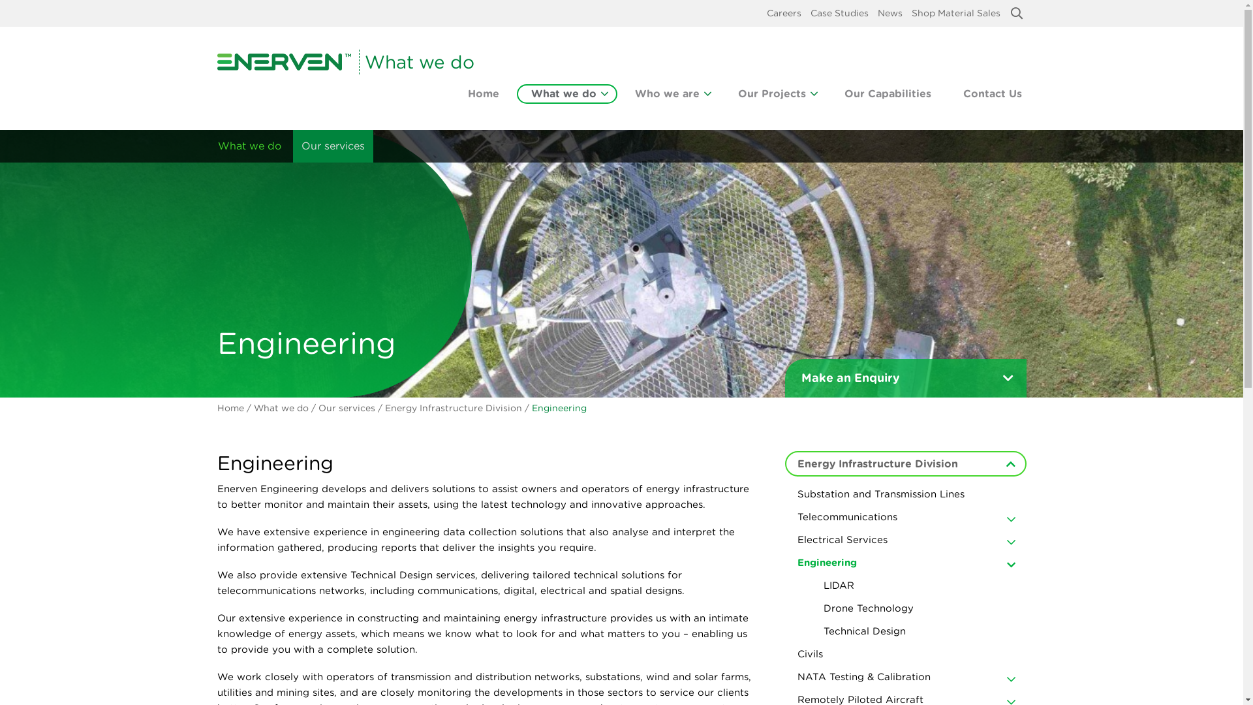  I want to click on News, so click(889, 13).